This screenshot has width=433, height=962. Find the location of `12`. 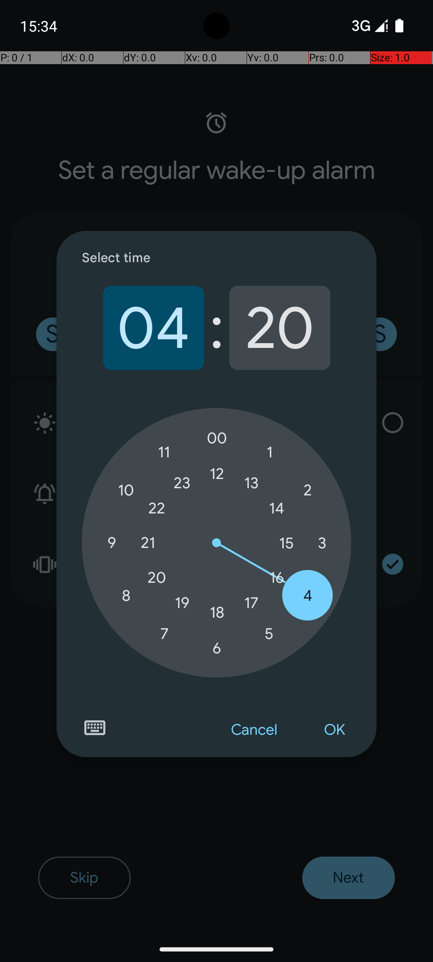

12 is located at coordinates (217, 474).